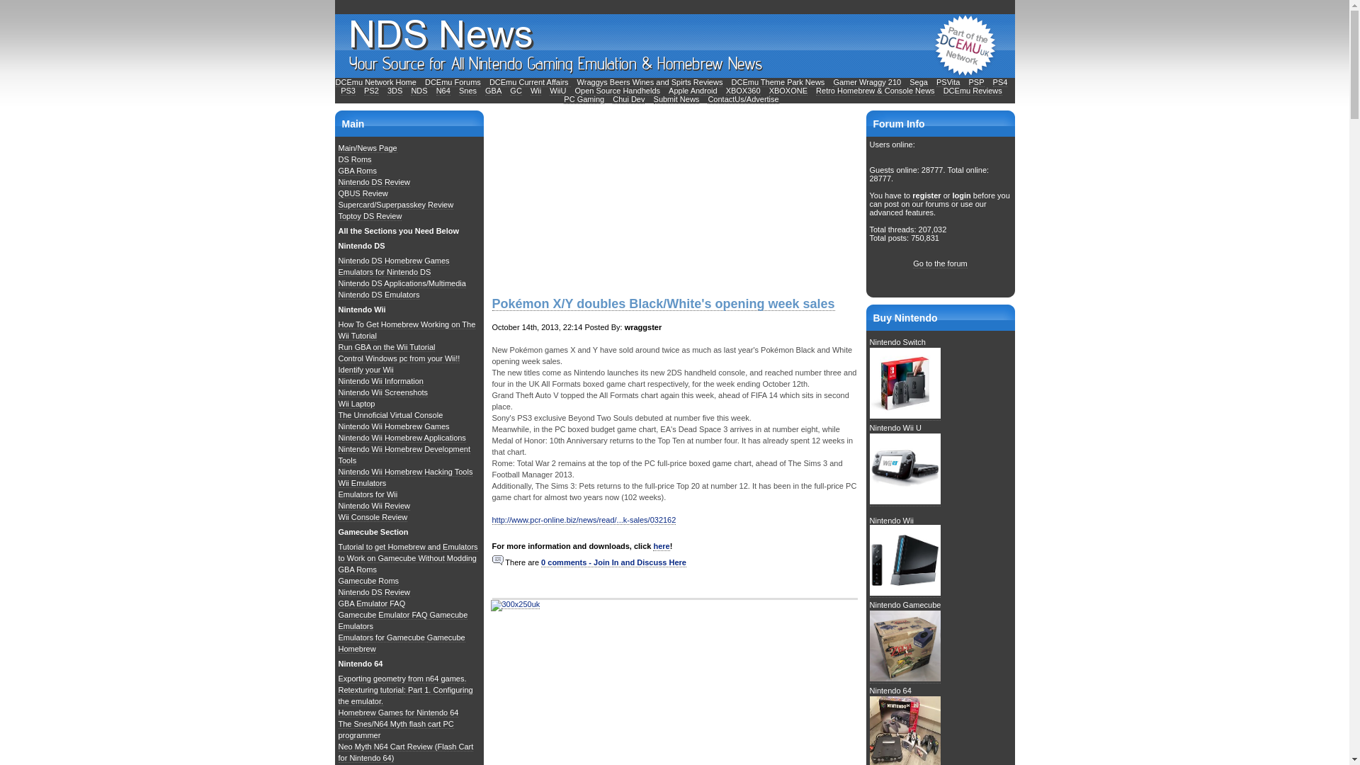 The width and height of the screenshot is (1360, 765). What do you see at coordinates (530, 82) in the screenshot?
I see `DCEmu Current Affairs` at bounding box center [530, 82].